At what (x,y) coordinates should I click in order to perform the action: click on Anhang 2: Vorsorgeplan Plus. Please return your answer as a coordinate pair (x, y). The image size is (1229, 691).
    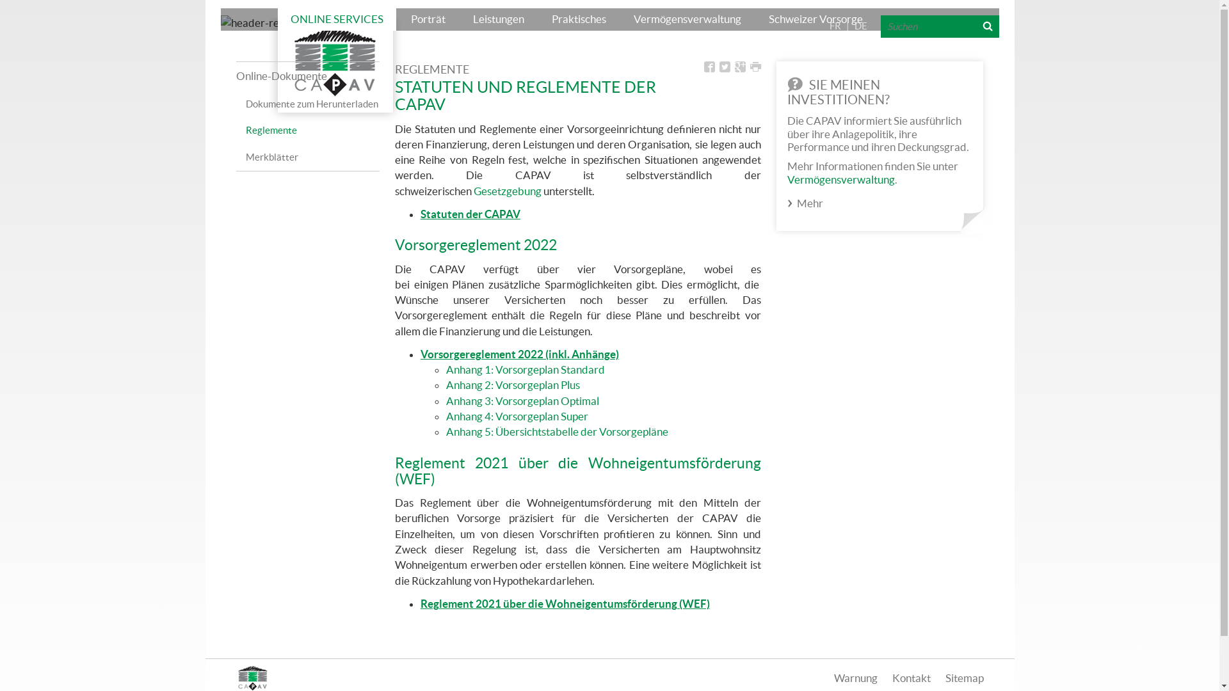
    Looking at the image, I should click on (513, 385).